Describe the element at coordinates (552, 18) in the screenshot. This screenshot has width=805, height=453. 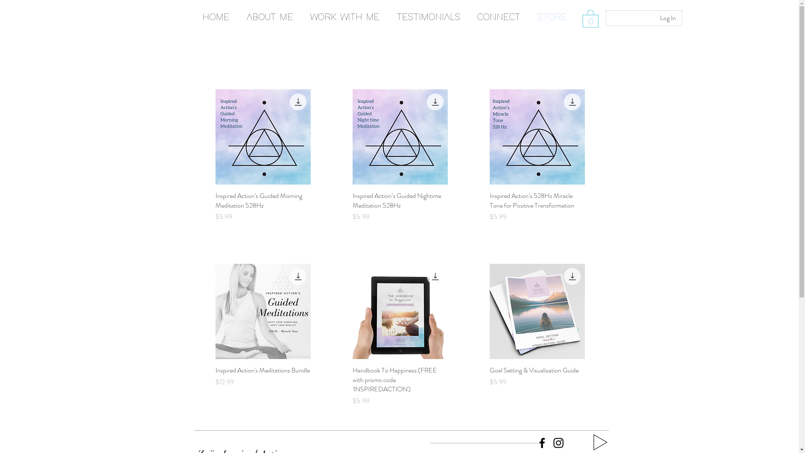
I see `STORE` at that location.